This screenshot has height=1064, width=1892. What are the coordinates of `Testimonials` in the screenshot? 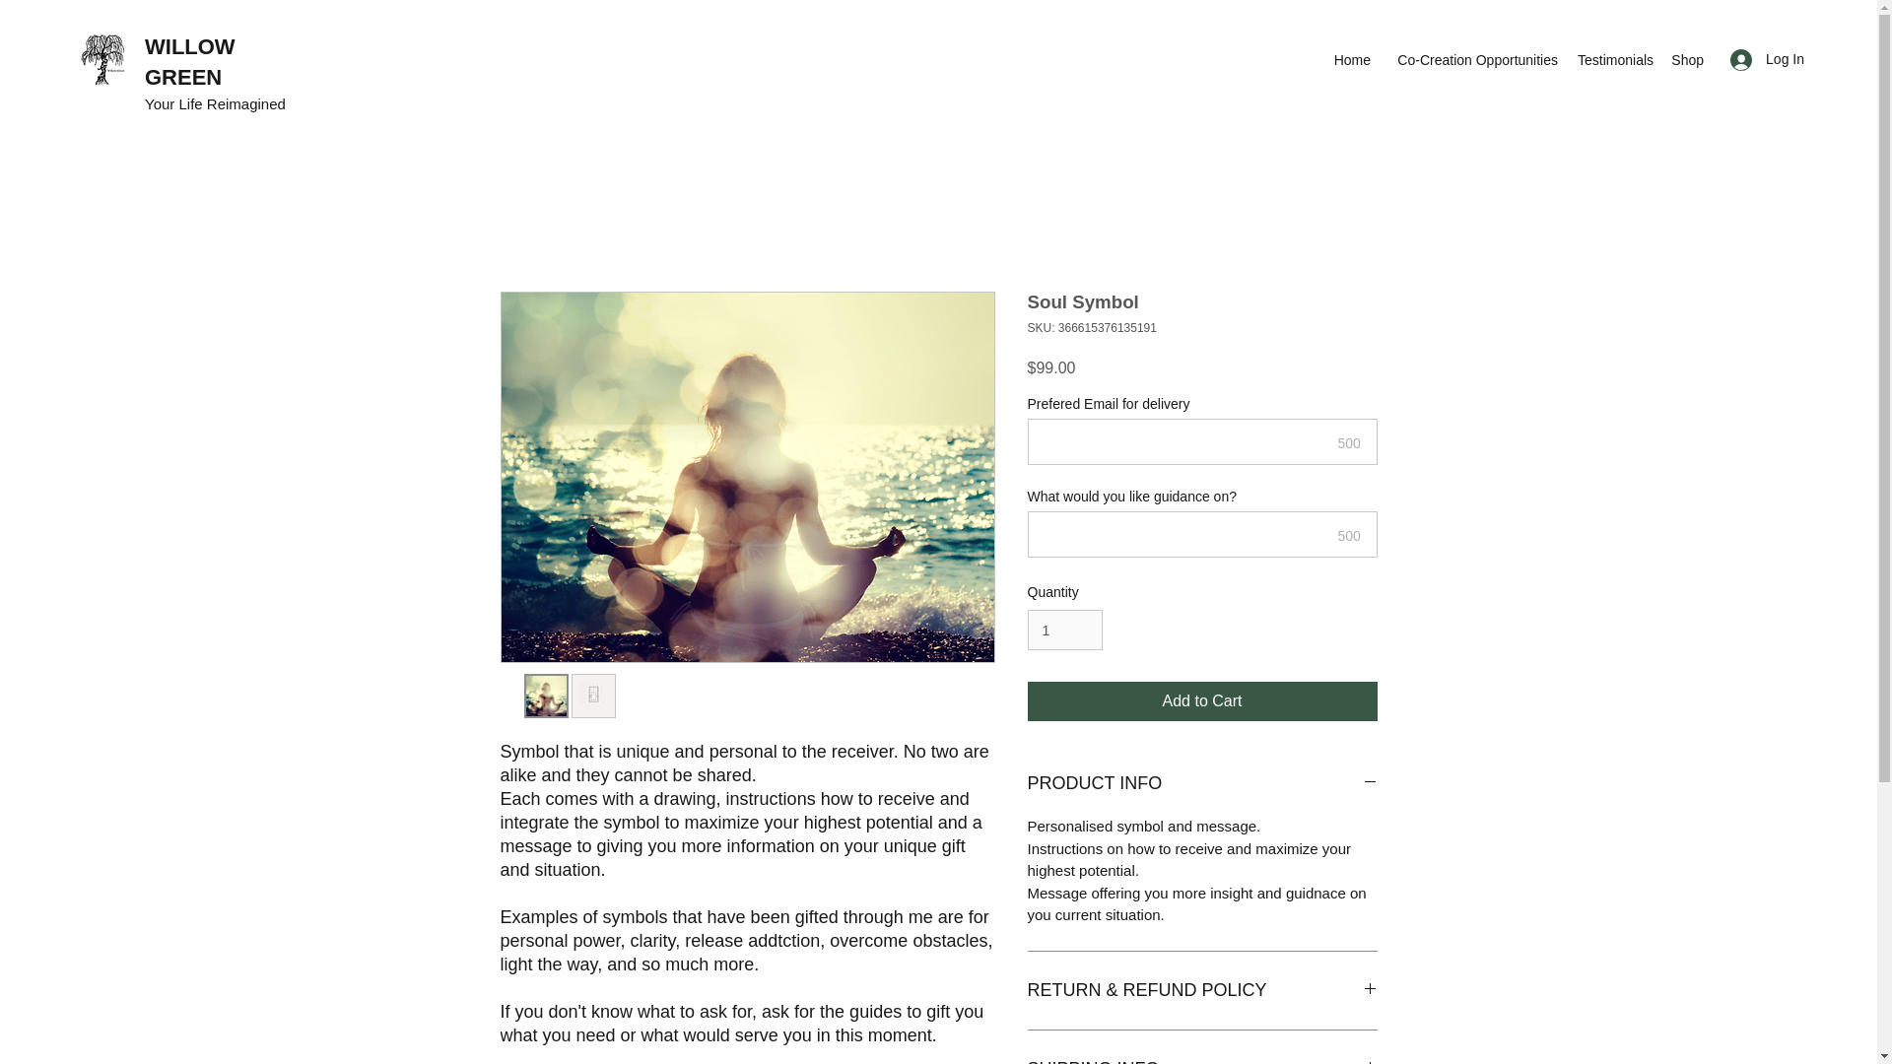 It's located at (1614, 59).